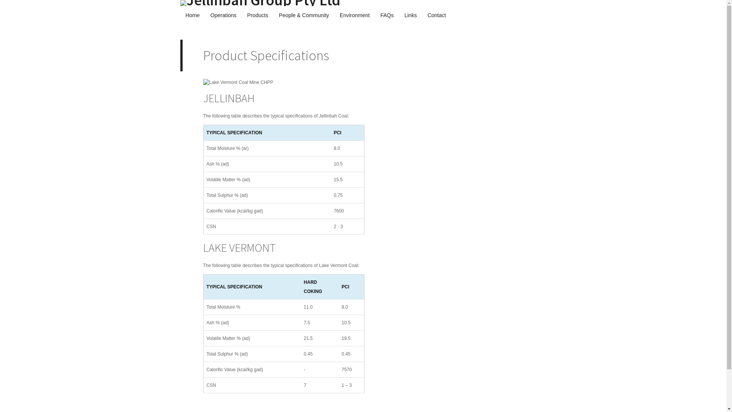 Image resolution: width=732 pixels, height=412 pixels. Describe the element at coordinates (411, 15) in the screenshot. I see `Links` at that location.